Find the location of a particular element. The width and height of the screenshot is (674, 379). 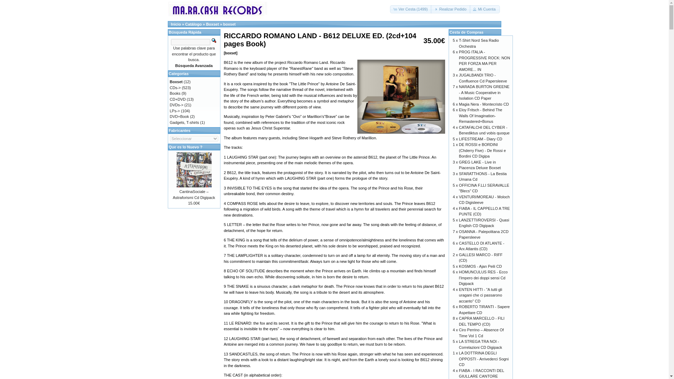

MaRaCash Store is located at coordinates (217, 11).